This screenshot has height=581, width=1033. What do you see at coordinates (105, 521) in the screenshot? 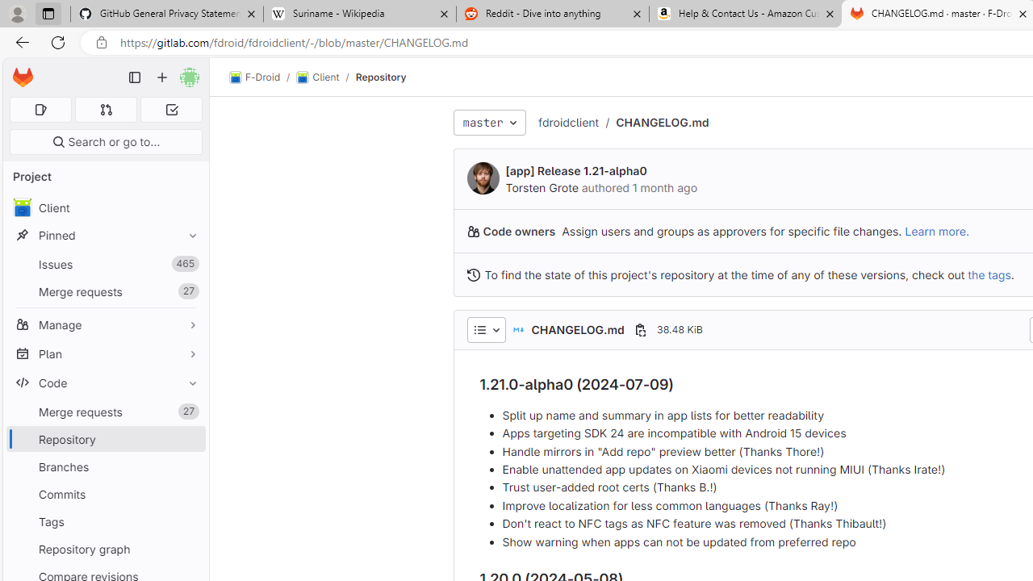
I see `Tags` at bounding box center [105, 521].